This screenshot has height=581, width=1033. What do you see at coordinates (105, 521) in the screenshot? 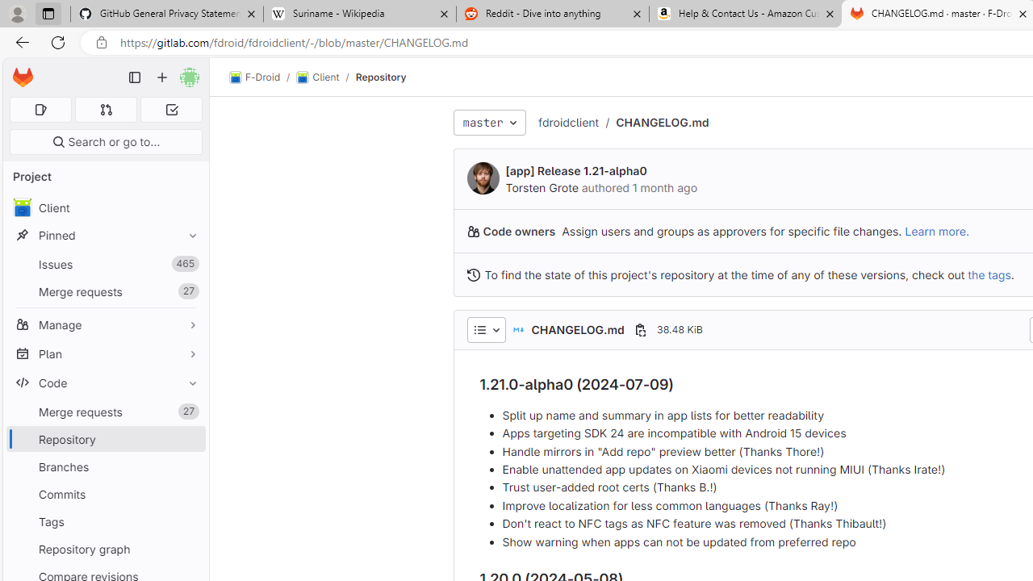
I see `Tags` at bounding box center [105, 521].